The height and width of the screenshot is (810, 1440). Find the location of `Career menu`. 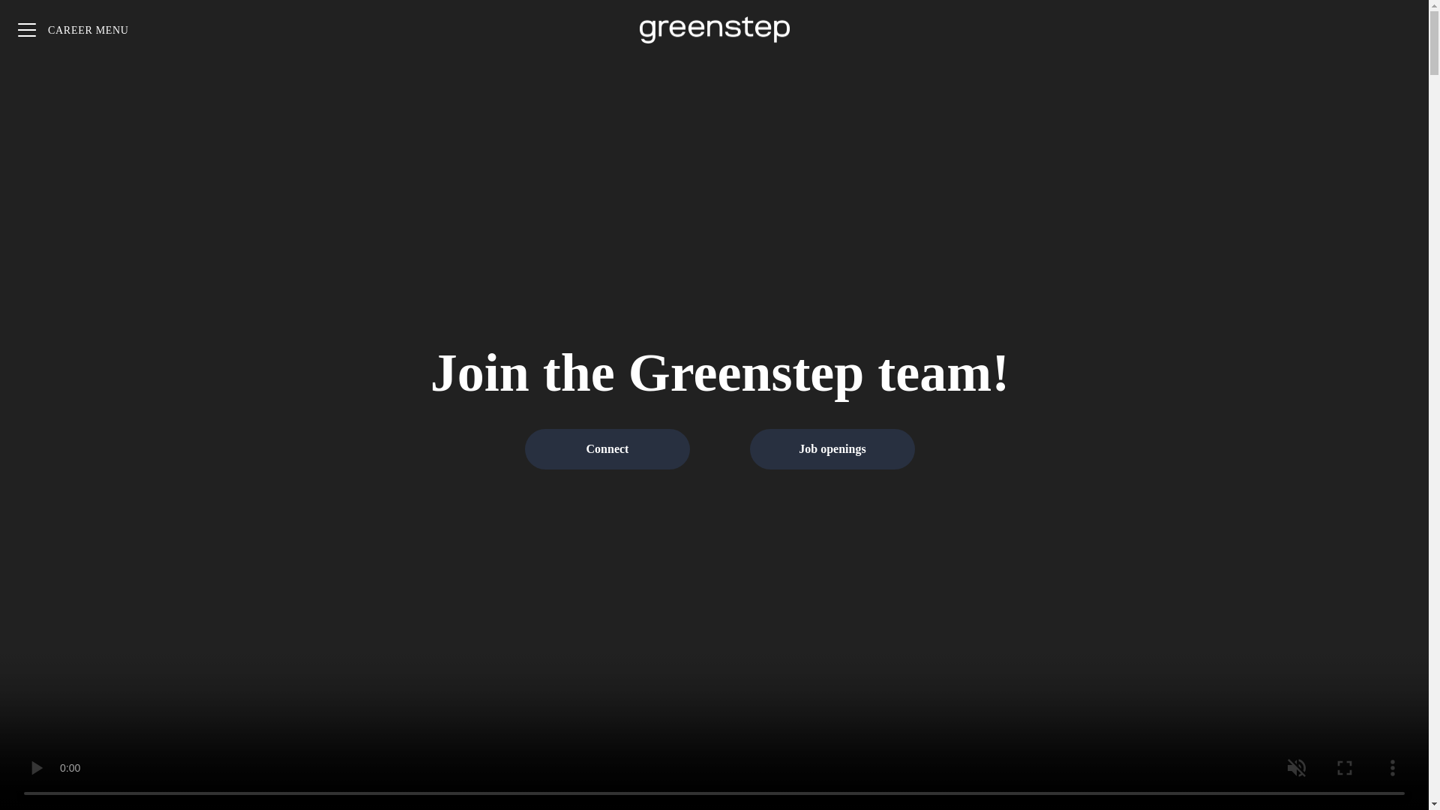

Career menu is located at coordinates (73, 30).